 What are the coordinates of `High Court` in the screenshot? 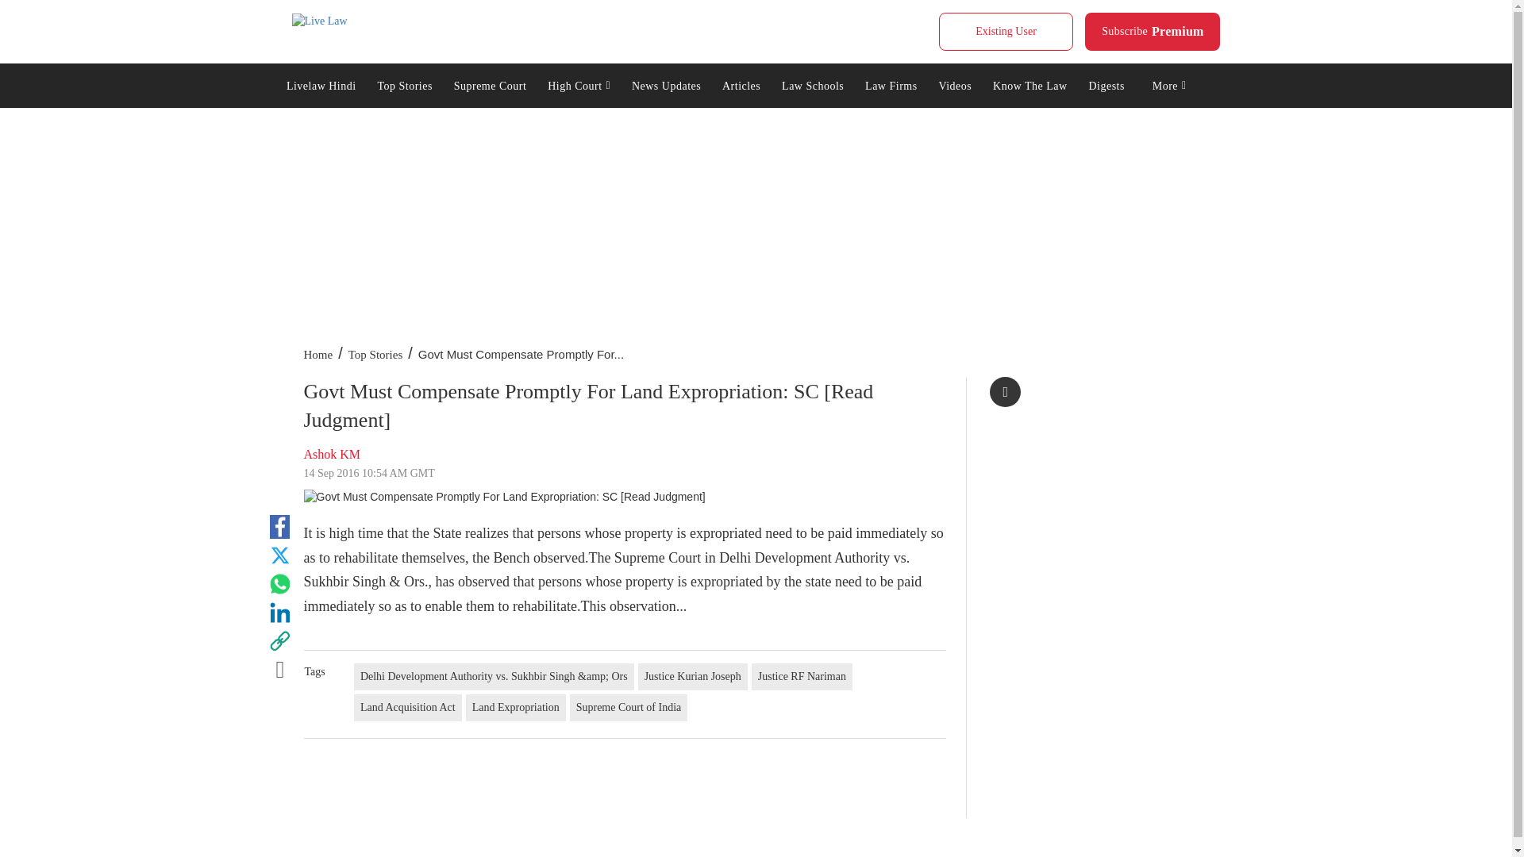 It's located at (579, 84).